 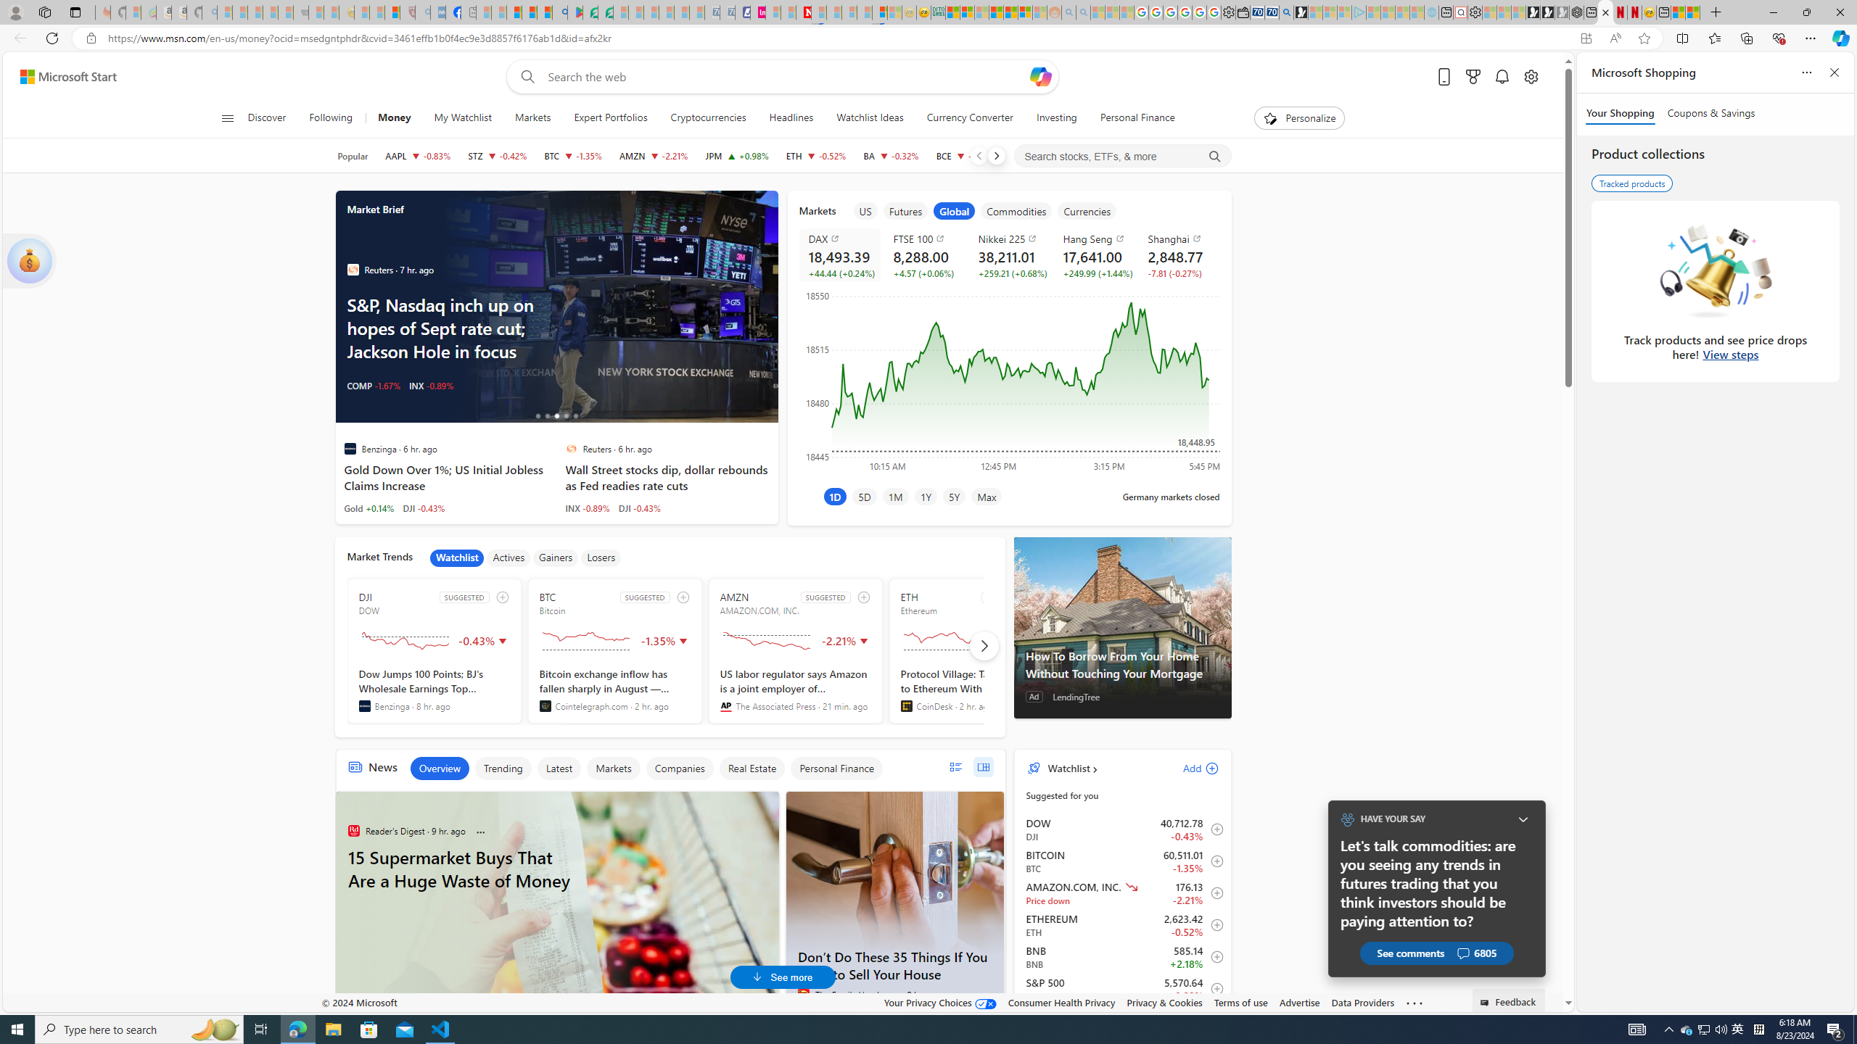 I want to click on Home | Sky Blue Bikes - Sky Blue Bikes - Sleeping, so click(x=1431, y=12).